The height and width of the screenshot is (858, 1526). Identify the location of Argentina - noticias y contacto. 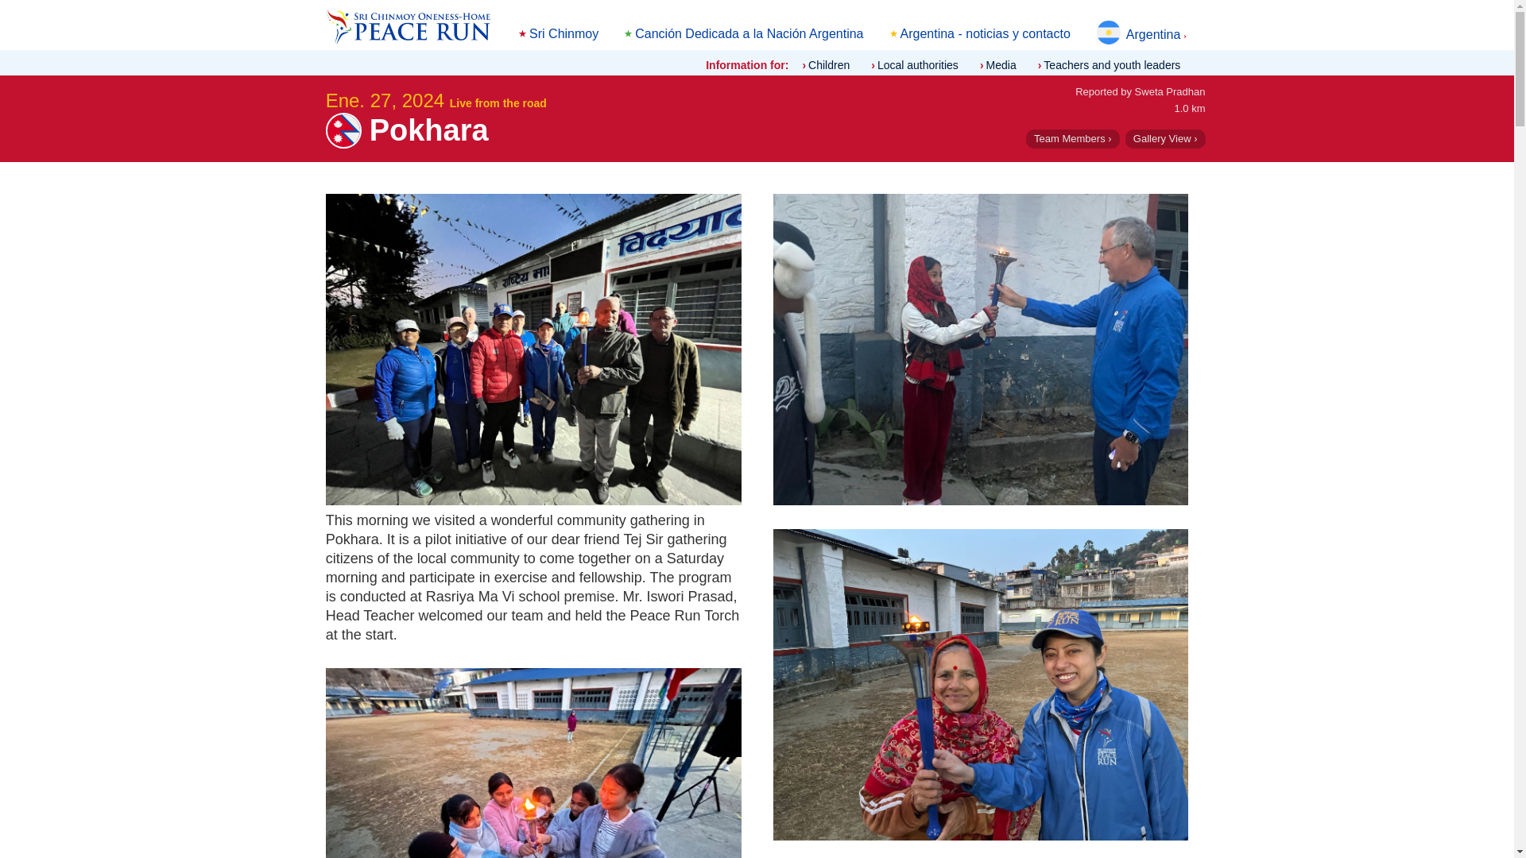
(986, 33).